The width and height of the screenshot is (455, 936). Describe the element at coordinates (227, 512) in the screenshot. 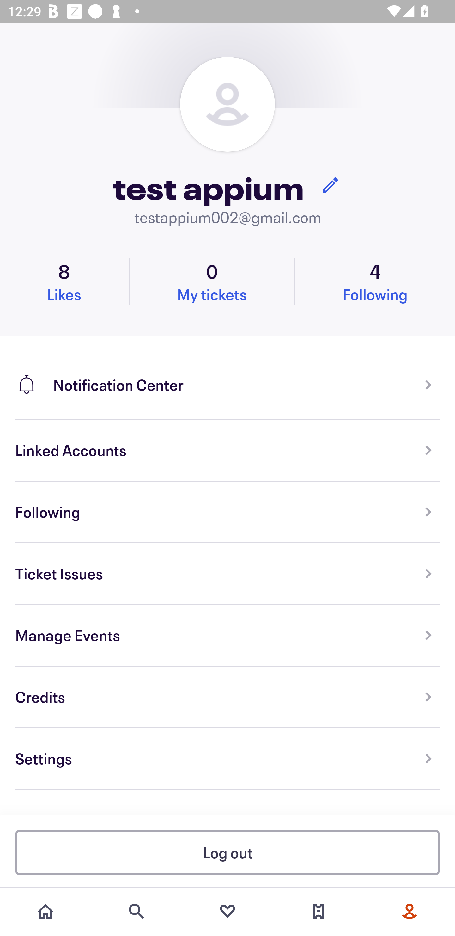

I see `Following` at that location.